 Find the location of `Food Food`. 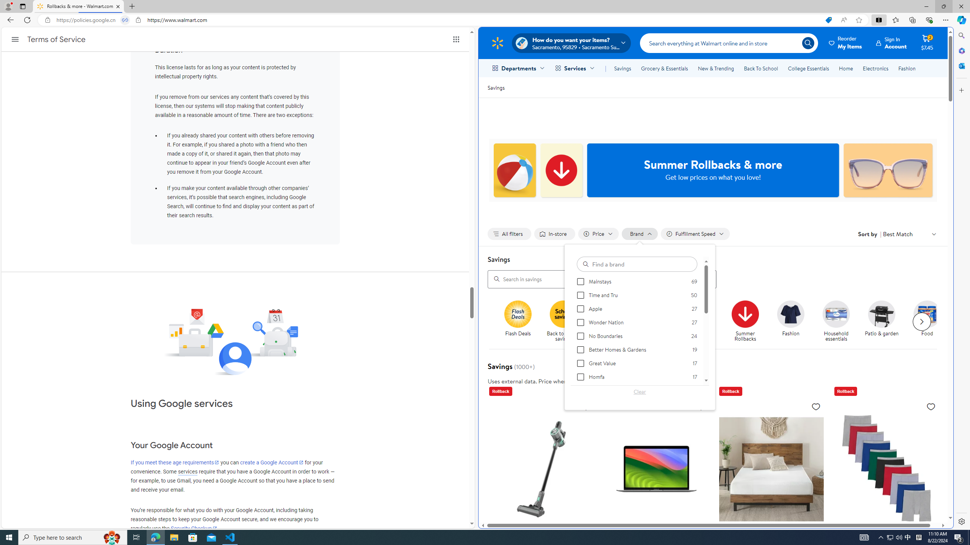

Food Food is located at coordinates (927, 319).